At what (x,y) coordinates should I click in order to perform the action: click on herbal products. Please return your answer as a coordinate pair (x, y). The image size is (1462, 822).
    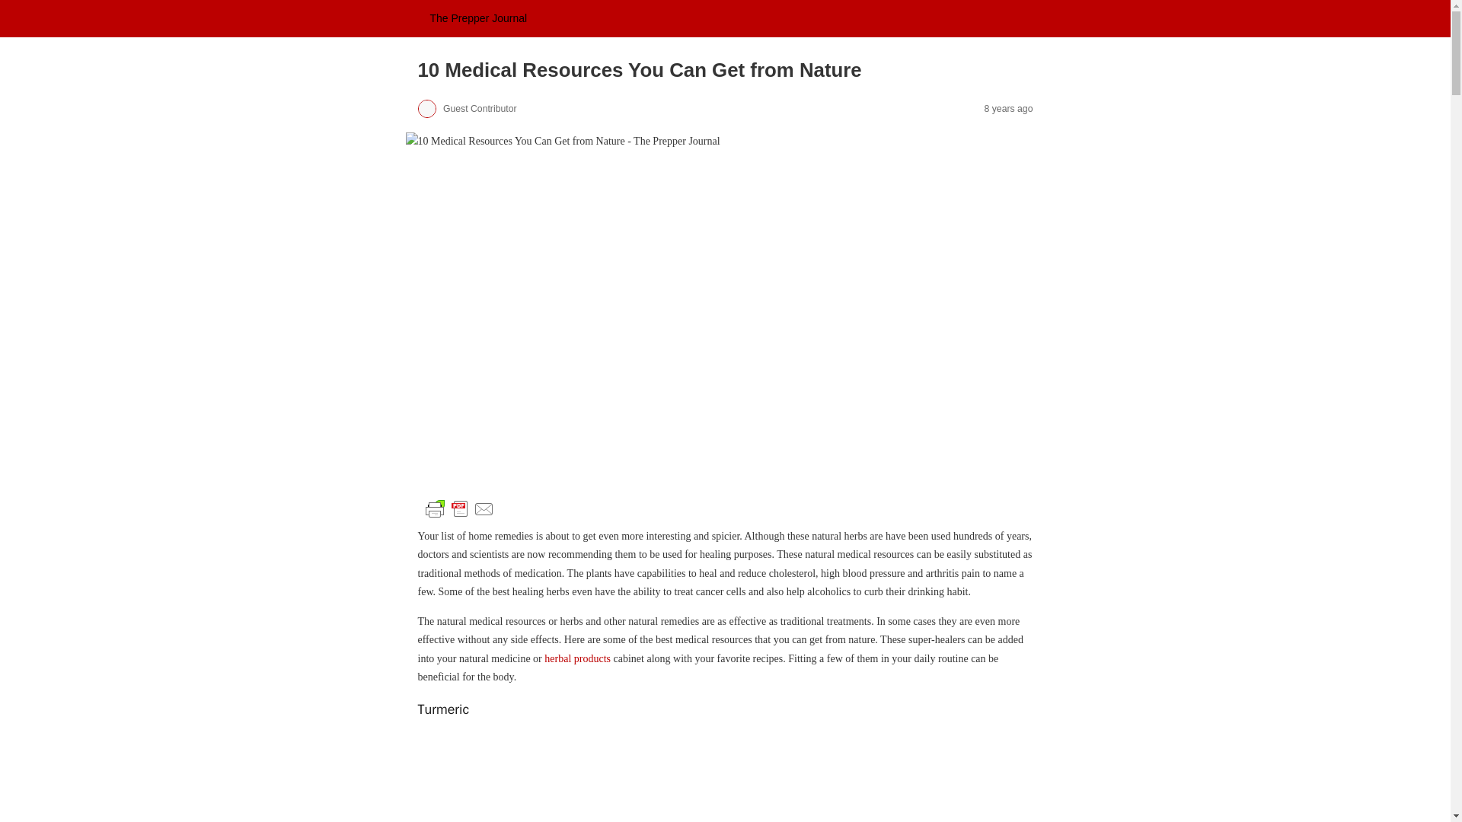
    Looking at the image, I should click on (577, 658).